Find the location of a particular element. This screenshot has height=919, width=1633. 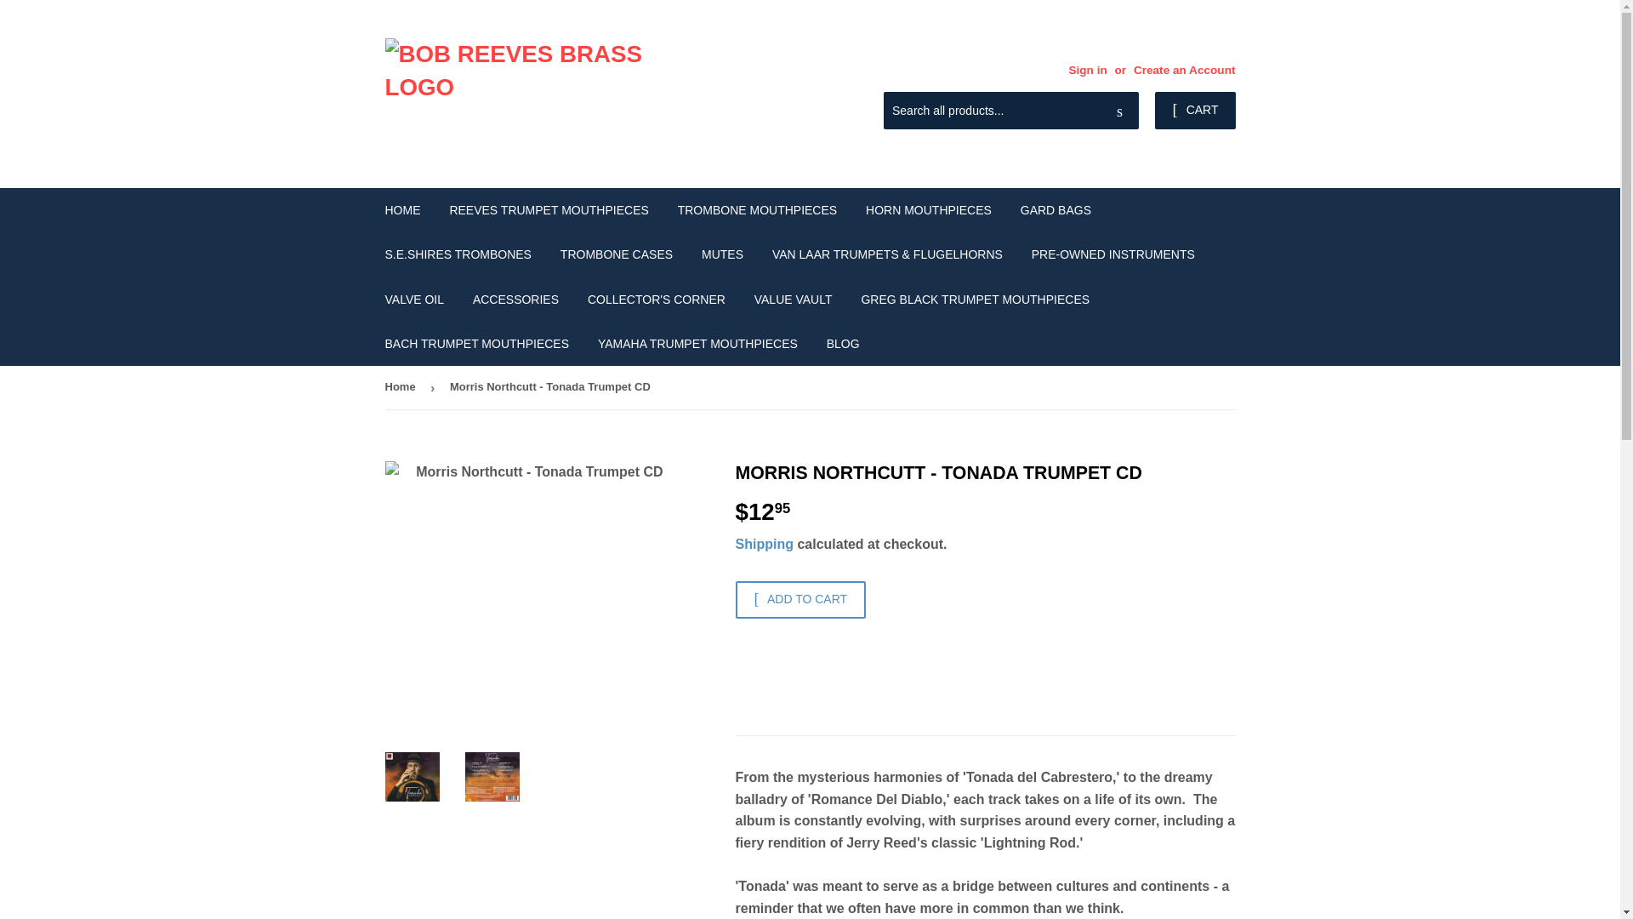

TROMBONE MOUTHPIECES is located at coordinates (757, 210).